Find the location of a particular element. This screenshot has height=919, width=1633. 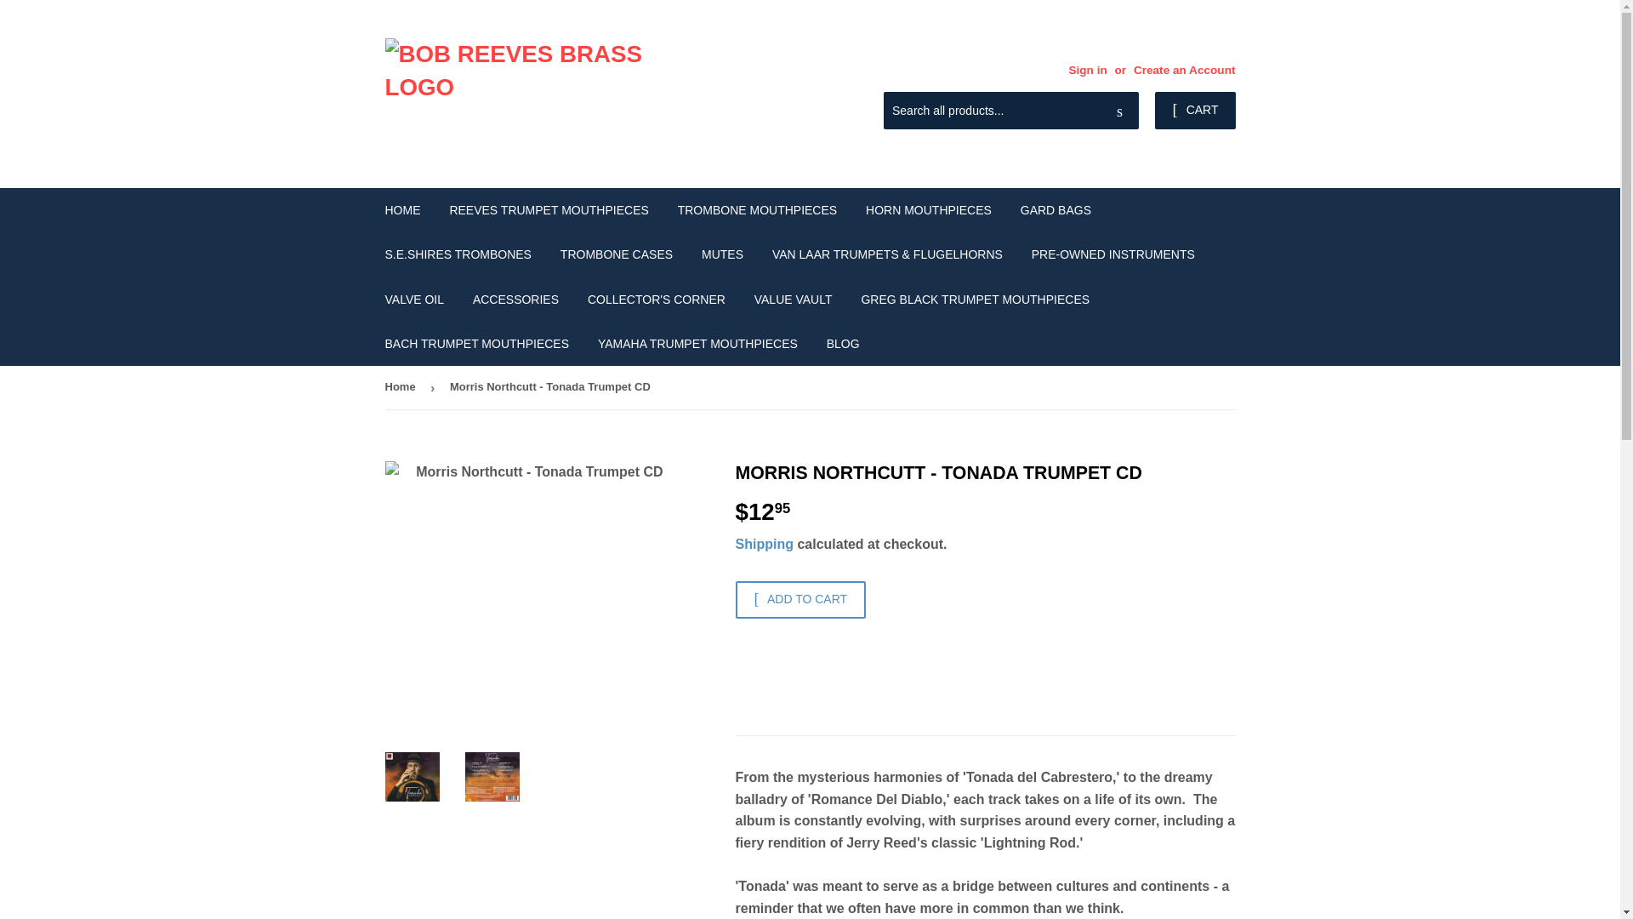

TROMBONE MOUTHPIECES is located at coordinates (757, 210).